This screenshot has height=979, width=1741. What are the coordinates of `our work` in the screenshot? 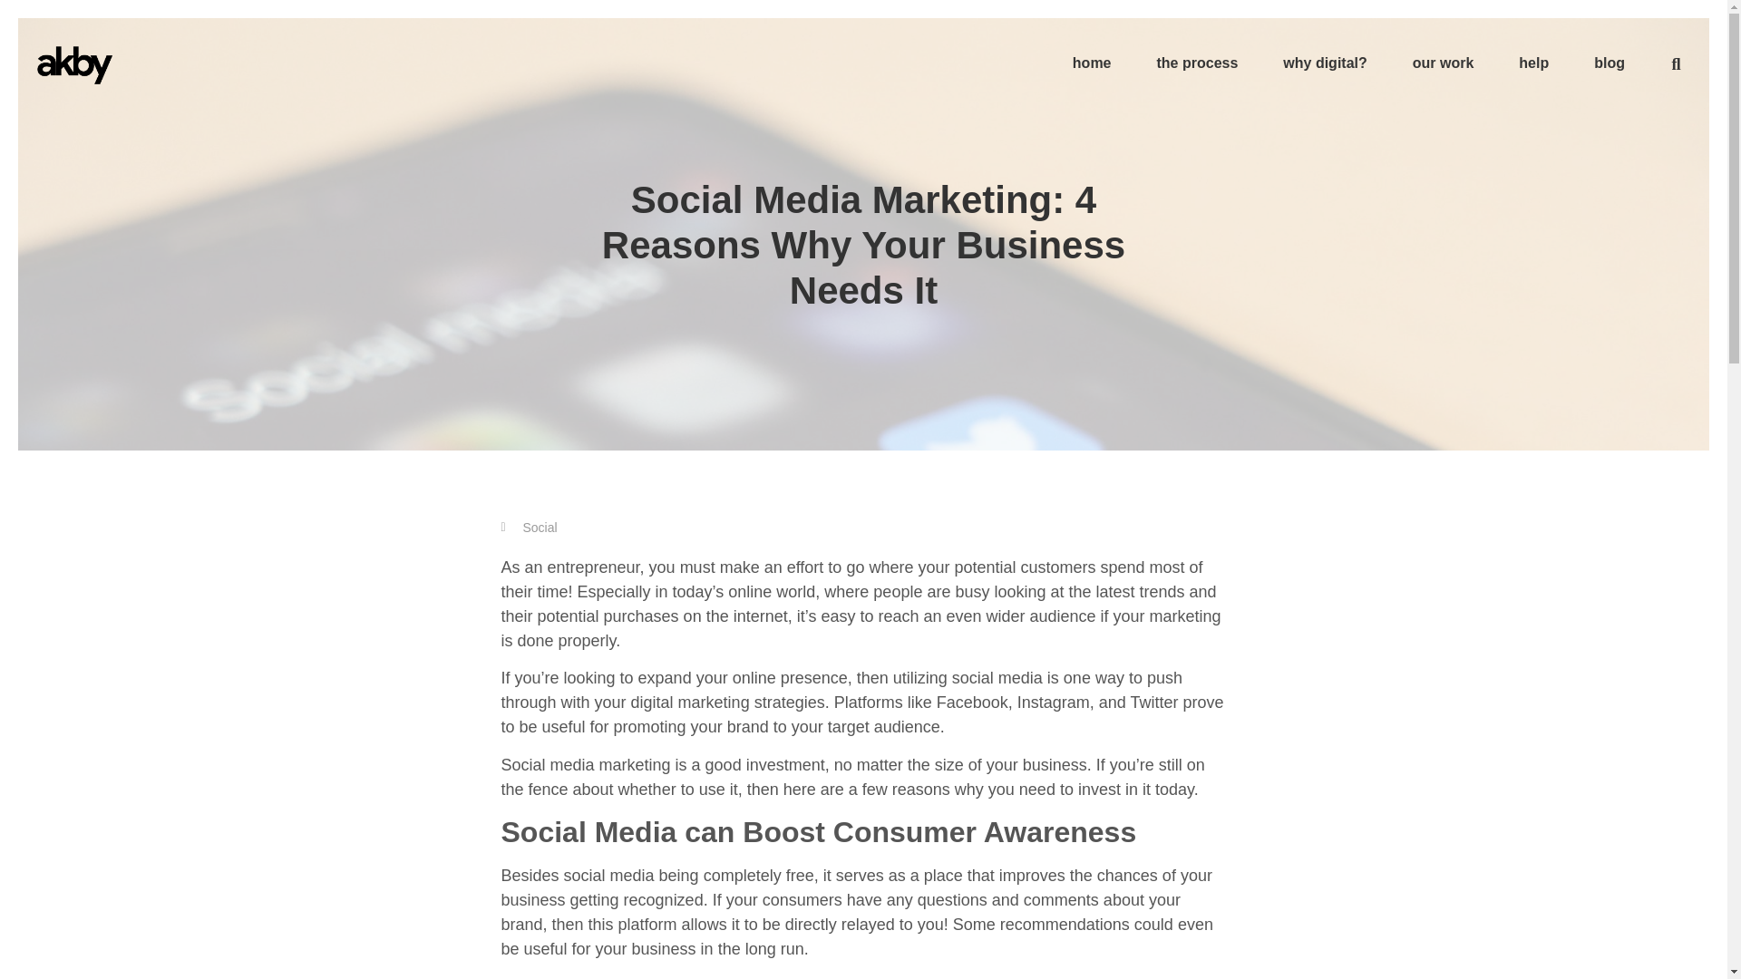 It's located at (1443, 63).